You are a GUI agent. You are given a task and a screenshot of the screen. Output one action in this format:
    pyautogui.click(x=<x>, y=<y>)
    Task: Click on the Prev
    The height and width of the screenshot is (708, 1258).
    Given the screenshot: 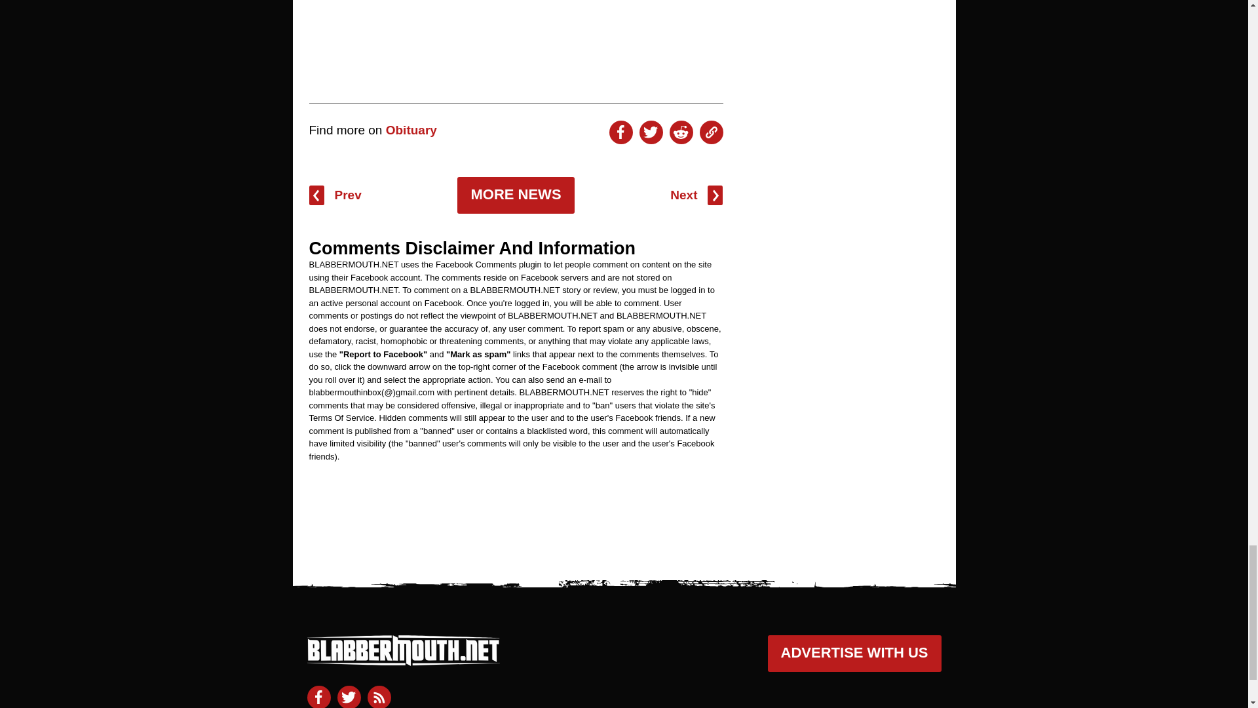 What is the action you would take?
    pyautogui.click(x=335, y=195)
    